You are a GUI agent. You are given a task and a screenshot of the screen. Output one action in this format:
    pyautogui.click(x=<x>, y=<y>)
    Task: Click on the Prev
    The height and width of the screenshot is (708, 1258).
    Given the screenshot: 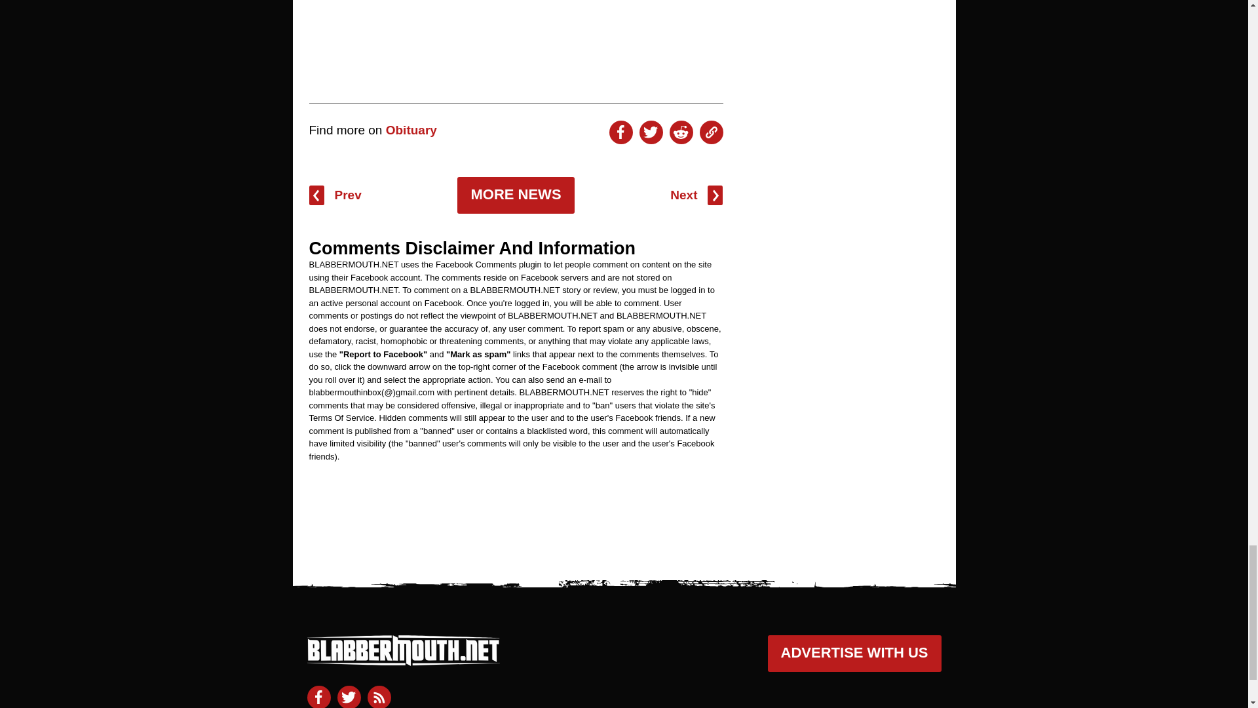 What is the action you would take?
    pyautogui.click(x=335, y=195)
    